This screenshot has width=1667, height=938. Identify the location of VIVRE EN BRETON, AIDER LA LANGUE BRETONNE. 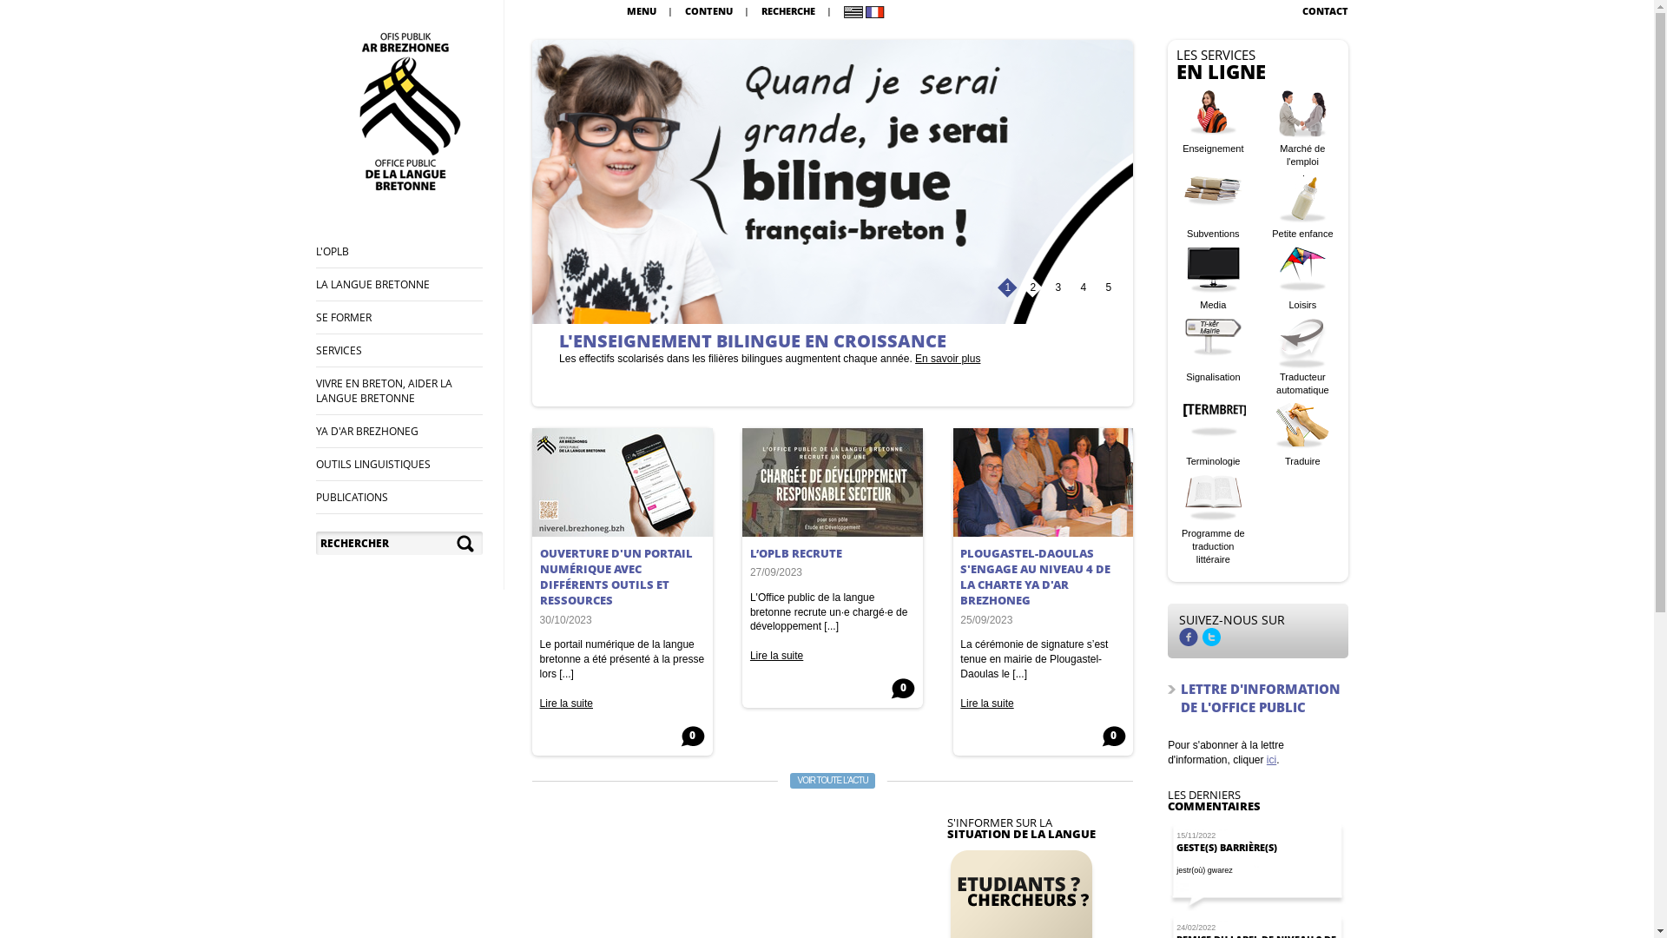
(384, 391).